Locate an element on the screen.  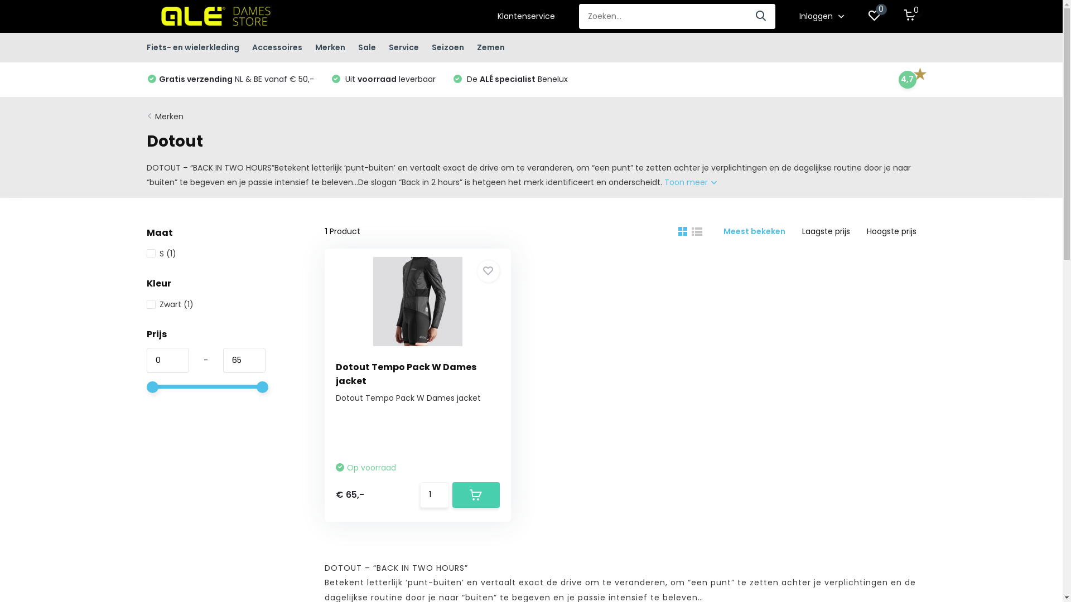
Fiets- en wielerkleding is located at coordinates (192, 48).